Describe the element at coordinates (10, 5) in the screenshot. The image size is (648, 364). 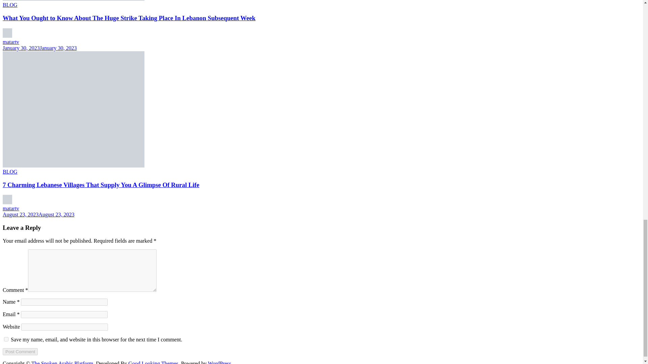
I see `BLOG` at that location.